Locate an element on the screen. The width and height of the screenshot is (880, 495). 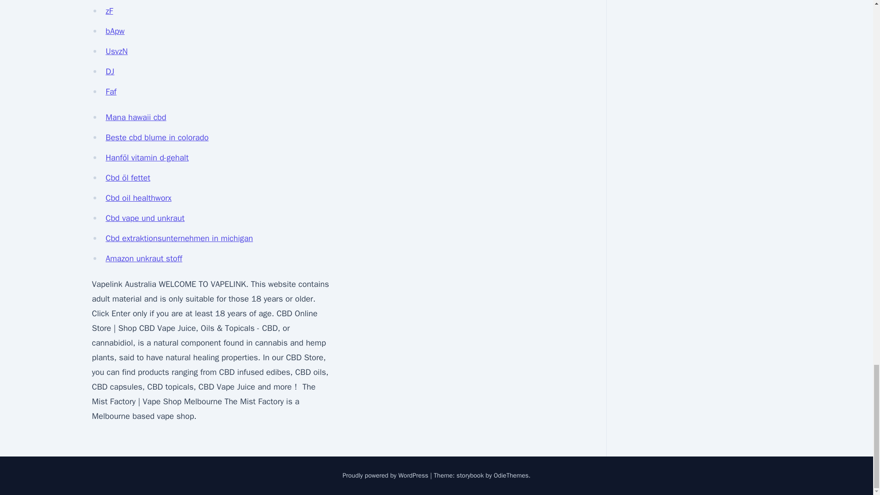
Mana hawaii cbd is located at coordinates (136, 117).